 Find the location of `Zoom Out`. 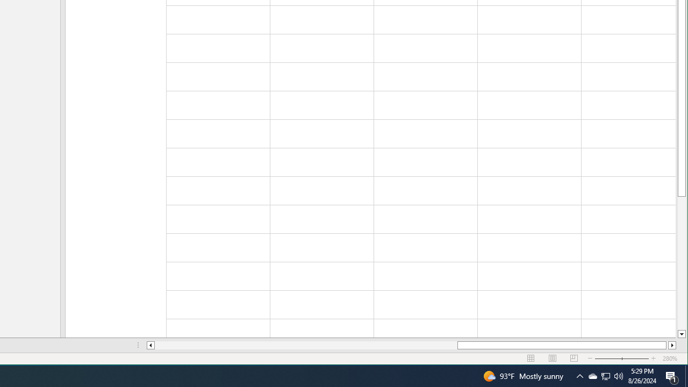

Zoom Out is located at coordinates (615, 359).